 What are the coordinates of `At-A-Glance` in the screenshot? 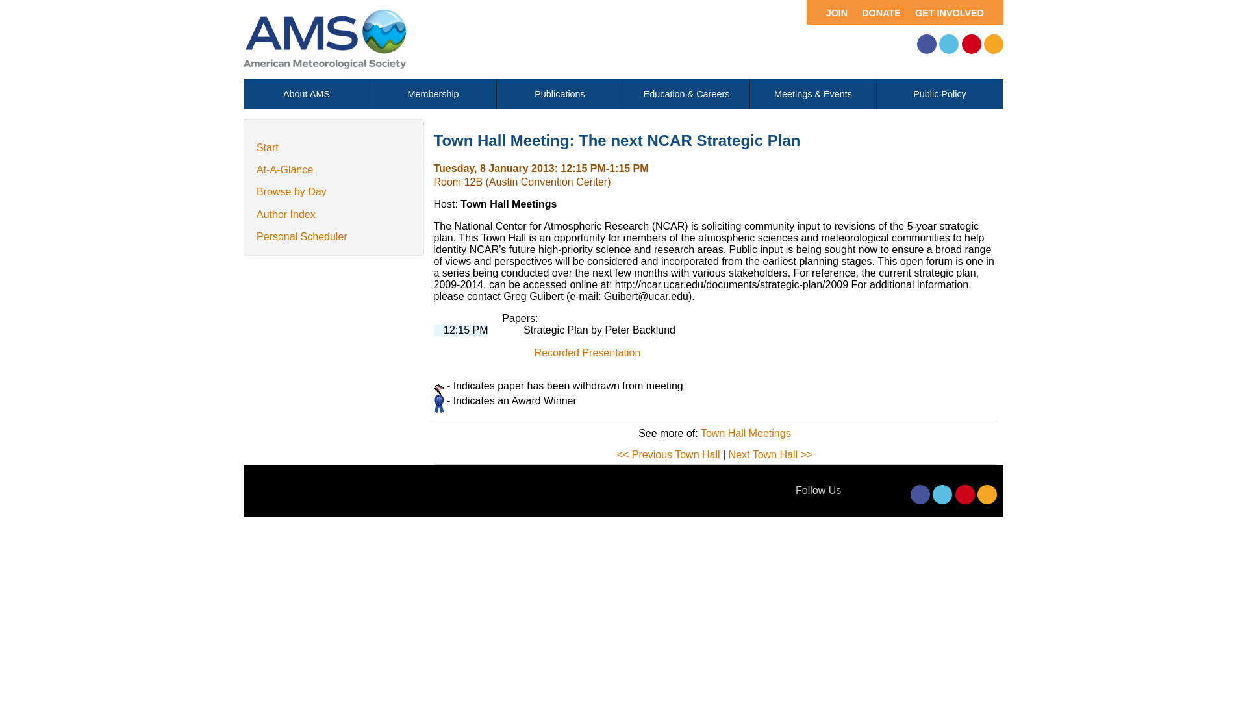 It's located at (284, 169).